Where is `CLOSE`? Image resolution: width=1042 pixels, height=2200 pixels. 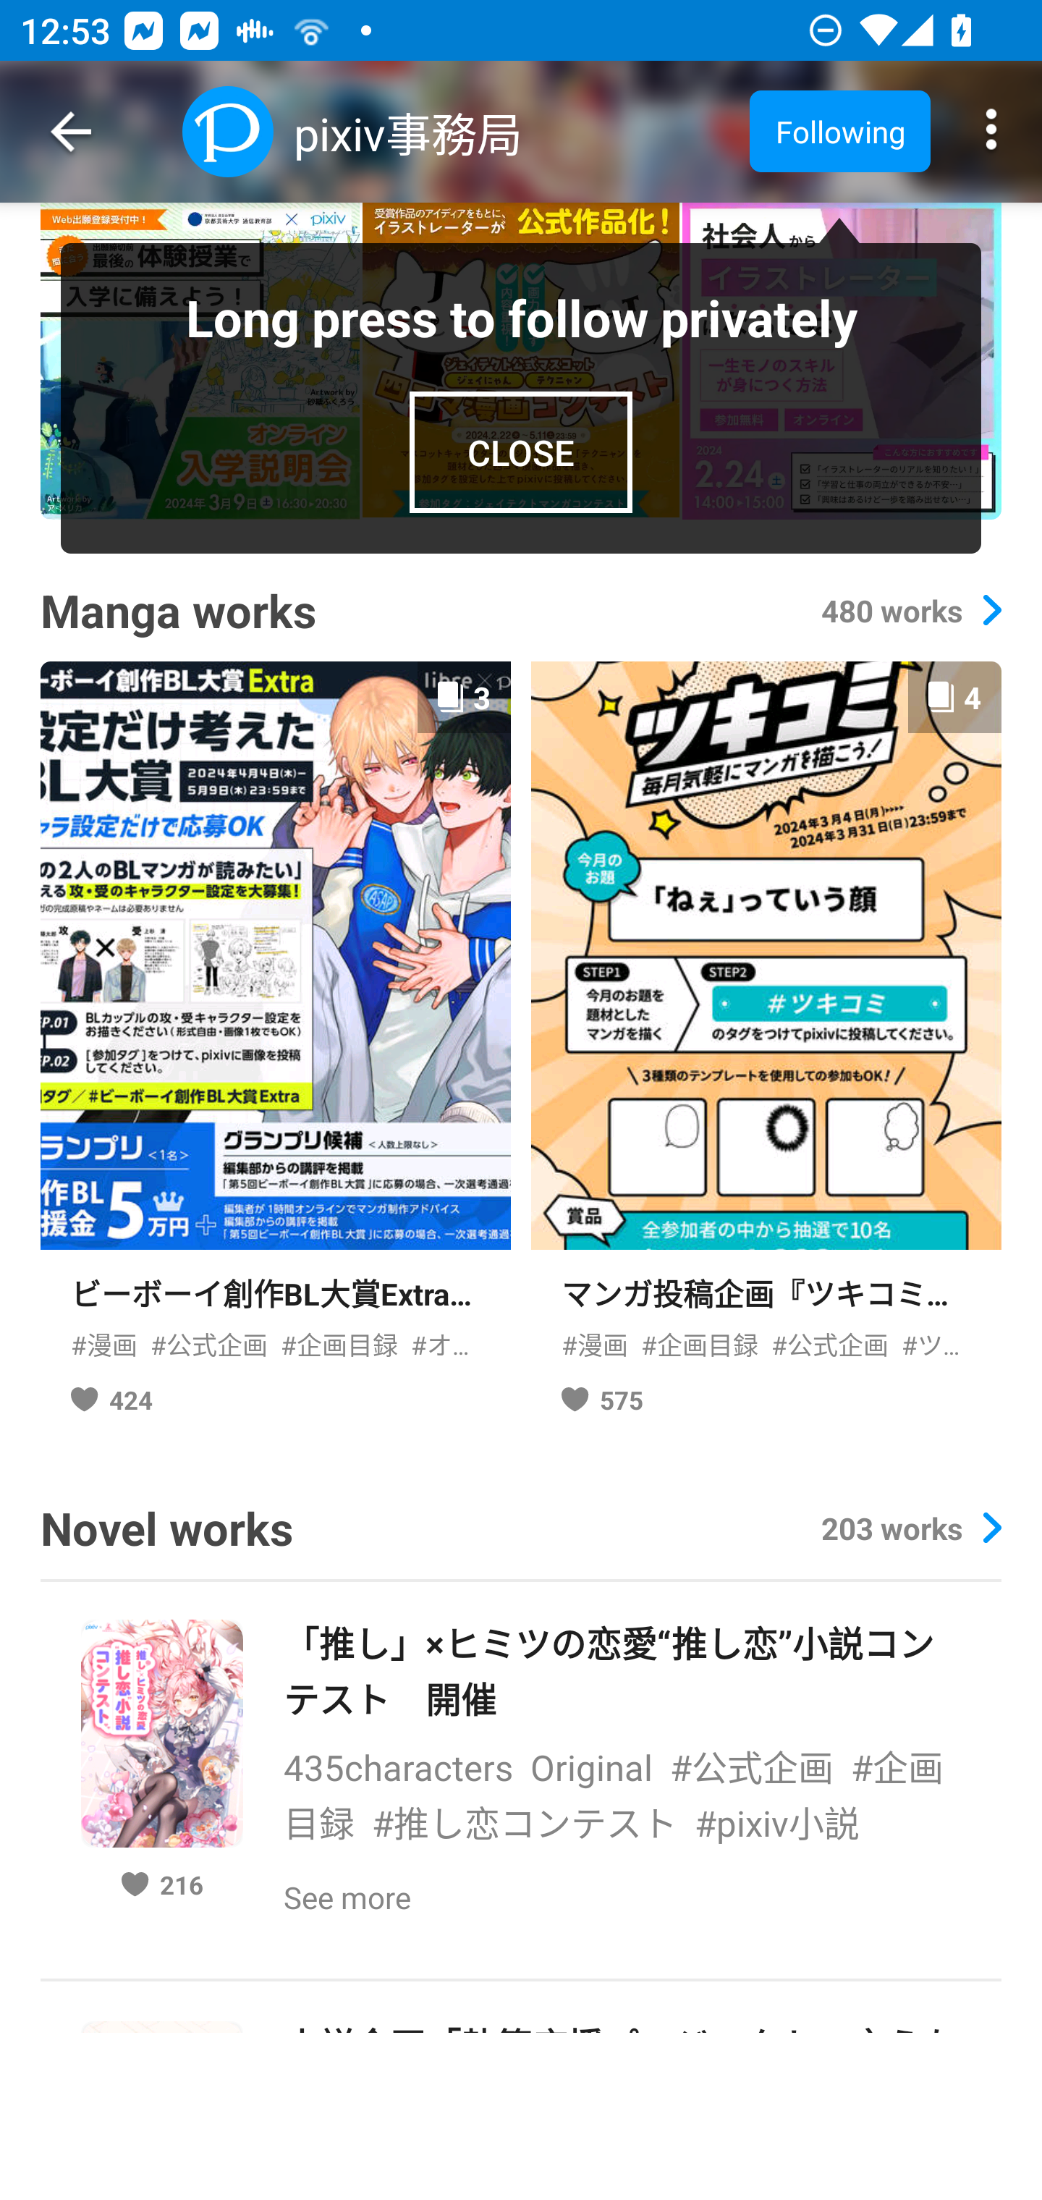 CLOSE is located at coordinates (521, 452).